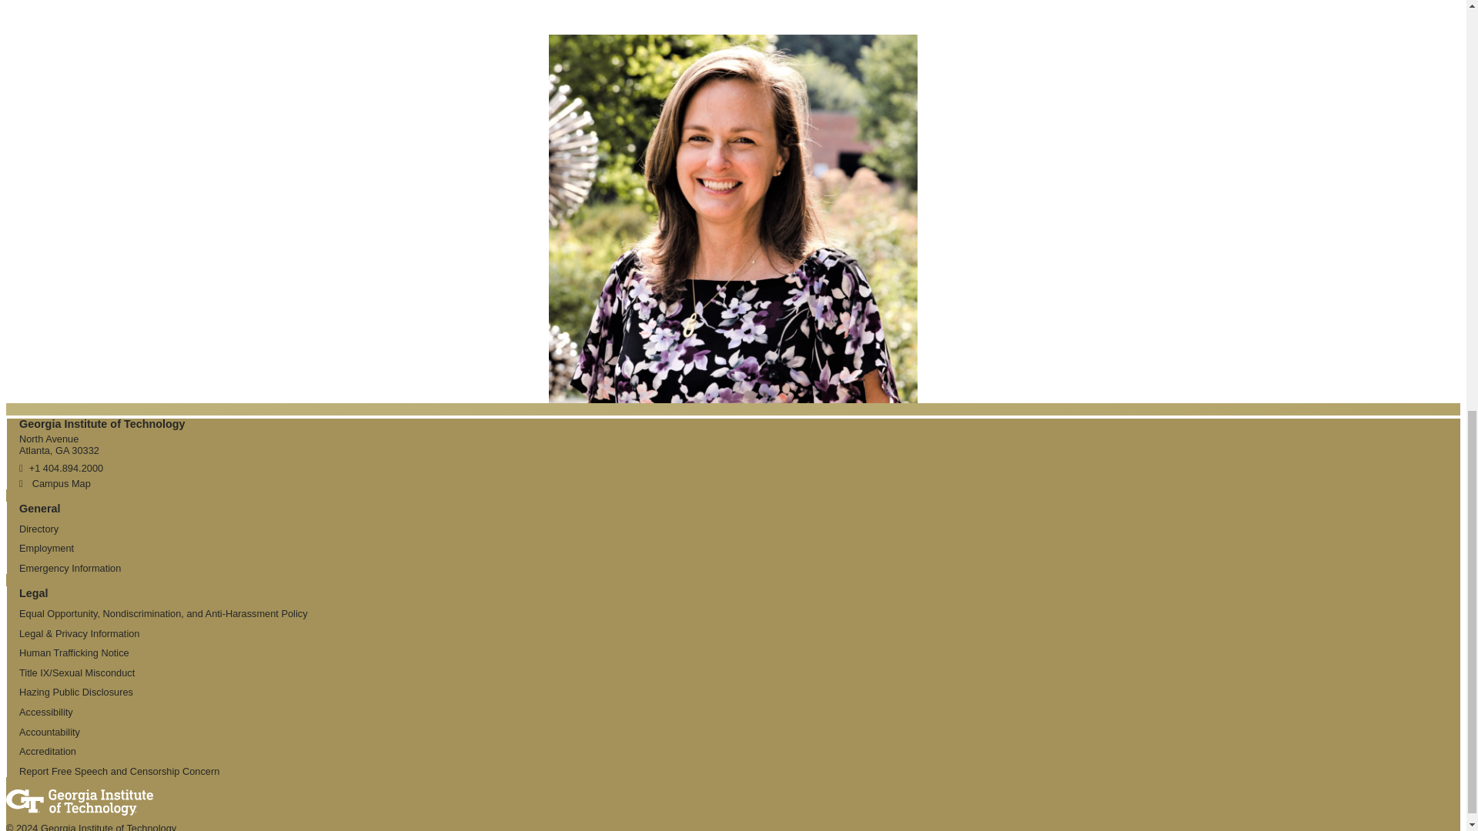 The height and width of the screenshot is (831, 1478). What do you see at coordinates (38, 529) in the screenshot?
I see `Directory` at bounding box center [38, 529].